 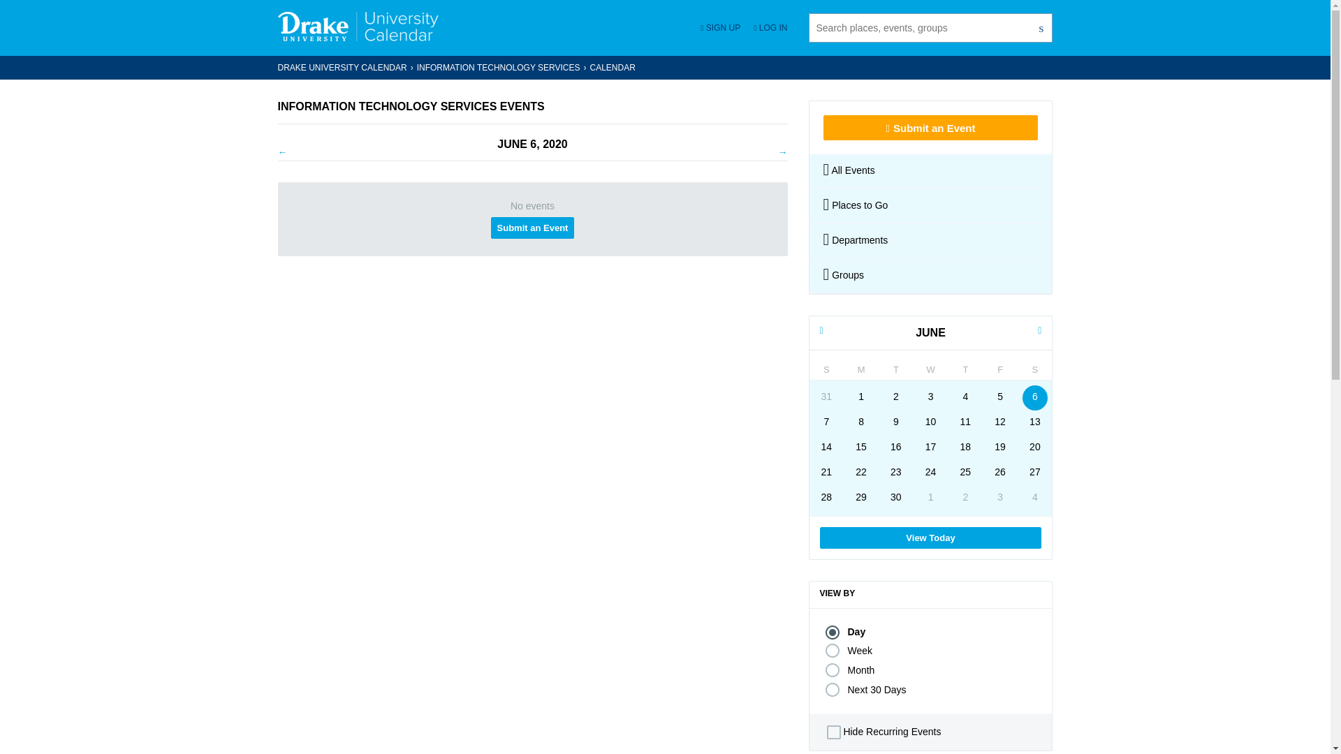 I want to click on INFORMATION TECHNOLOGY SERVICES, so click(x=861, y=473).